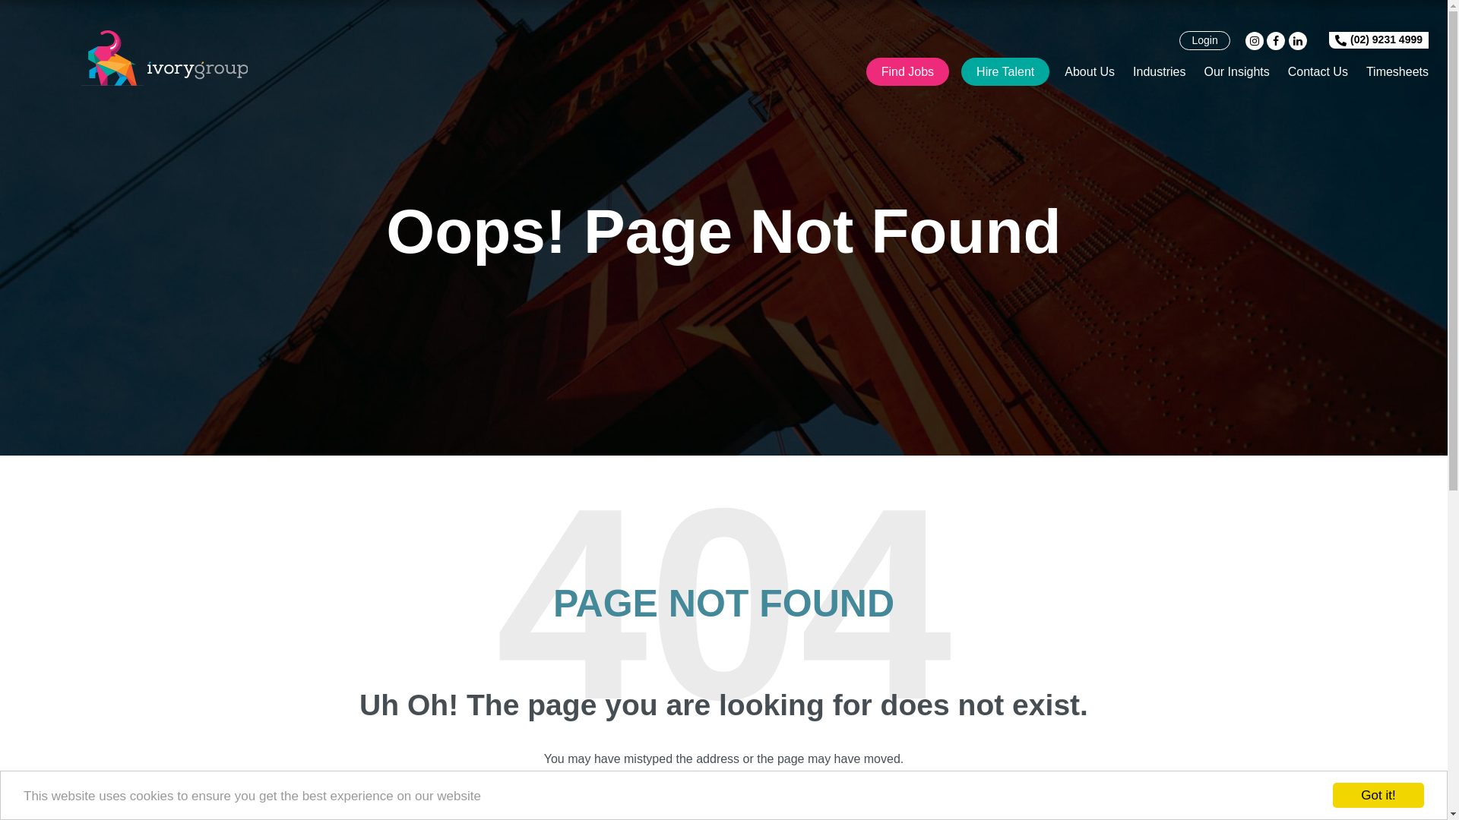  I want to click on Go back, so click(669, 785).